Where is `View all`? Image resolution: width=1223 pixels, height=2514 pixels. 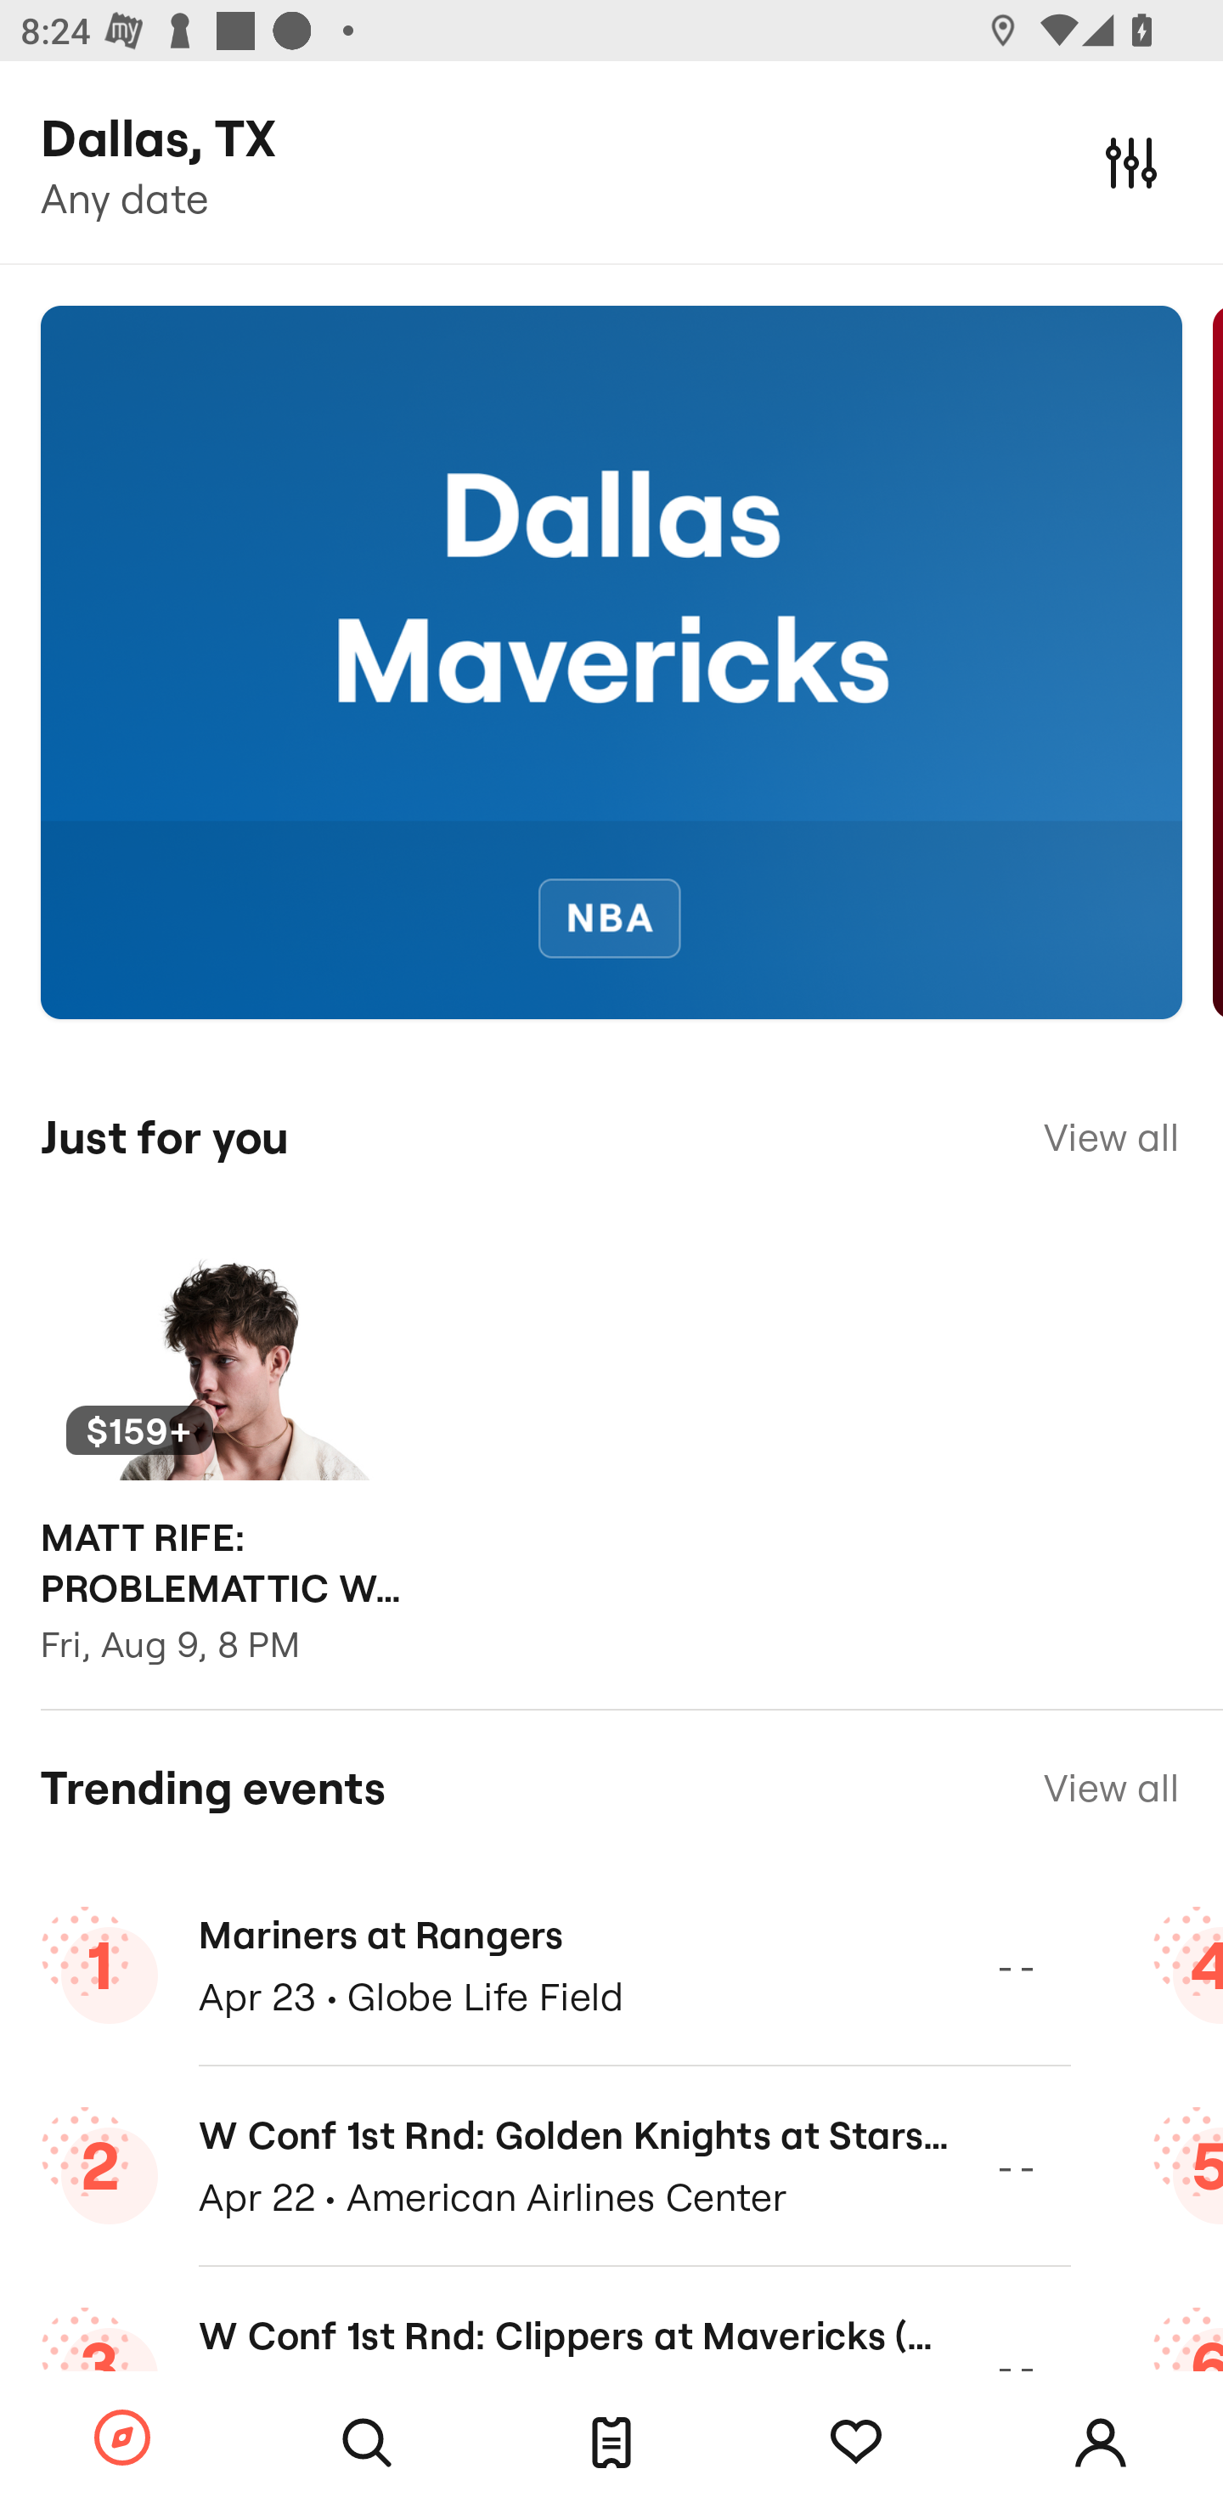
View all is located at coordinates (1111, 1787).